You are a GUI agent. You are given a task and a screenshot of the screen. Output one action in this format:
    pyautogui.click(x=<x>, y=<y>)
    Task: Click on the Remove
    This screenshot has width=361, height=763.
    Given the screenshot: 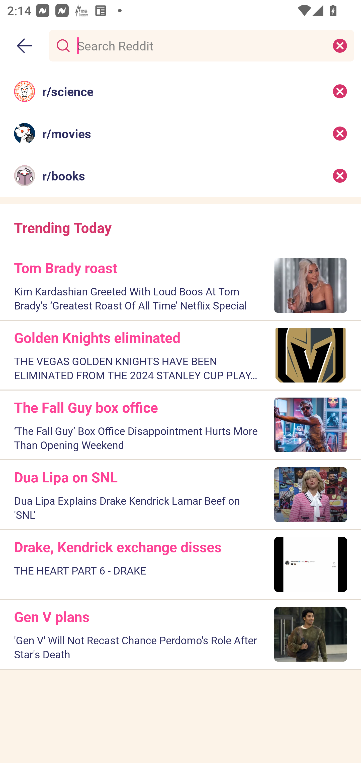 What is the action you would take?
    pyautogui.click(x=340, y=91)
    